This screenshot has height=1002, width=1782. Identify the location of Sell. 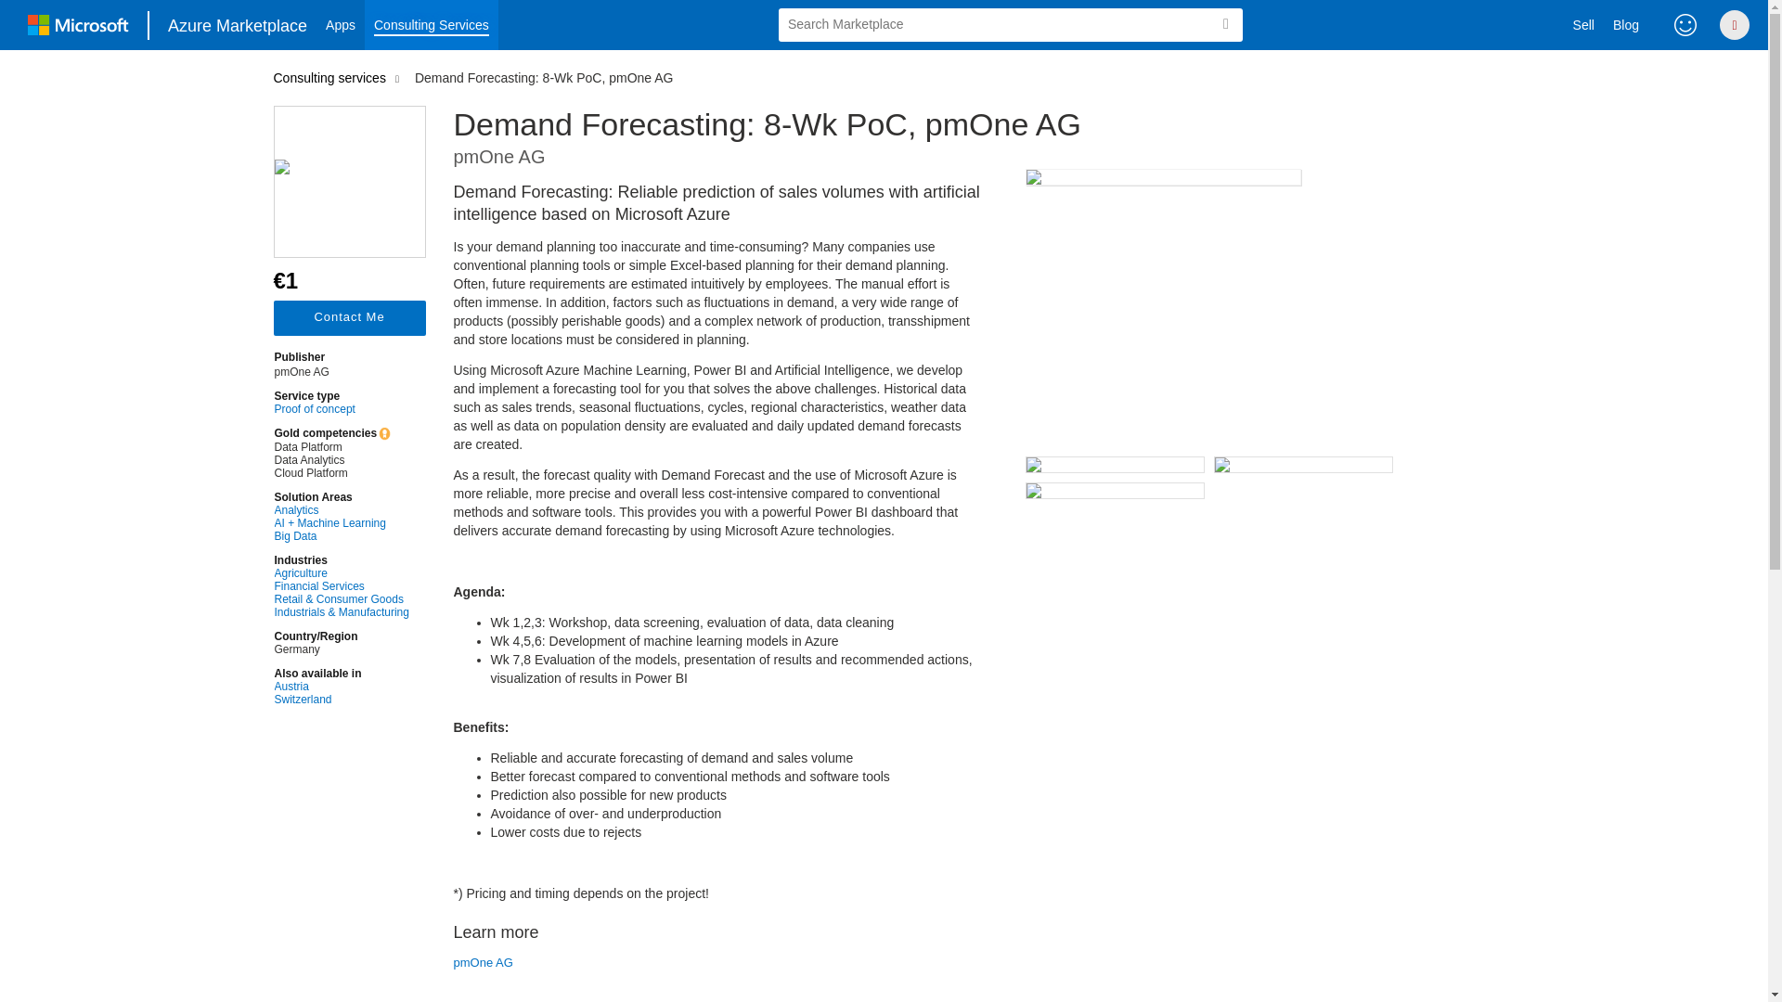
(1583, 25).